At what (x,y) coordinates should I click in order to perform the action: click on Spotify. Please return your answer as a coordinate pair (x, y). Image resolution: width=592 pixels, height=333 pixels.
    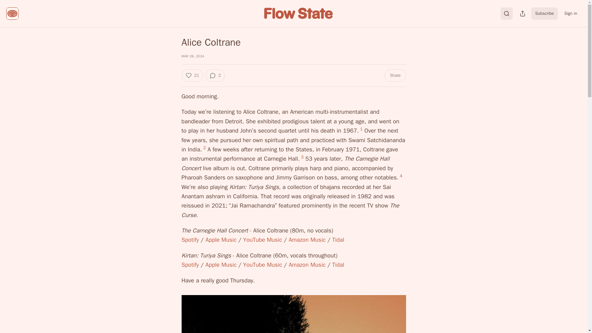
    Looking at the image, I should click on (190, 265).